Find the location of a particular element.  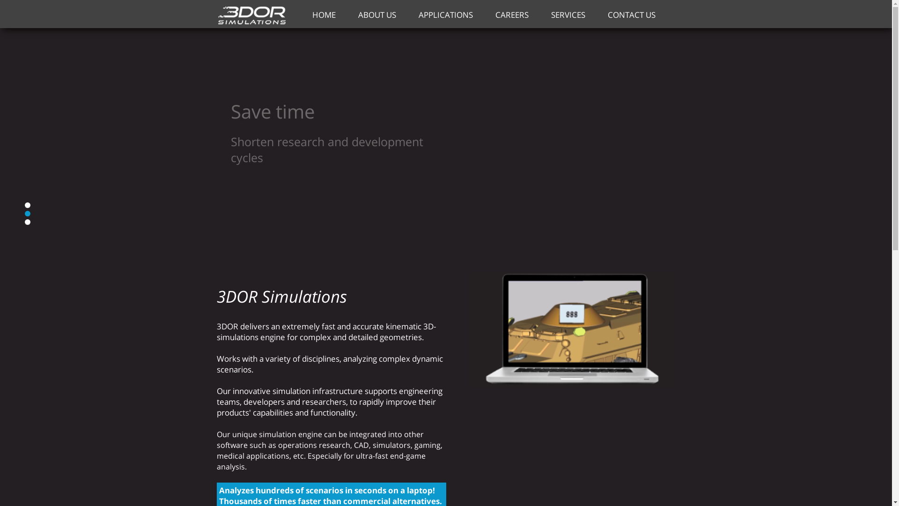

HOME is located at coordinates (324, 15).